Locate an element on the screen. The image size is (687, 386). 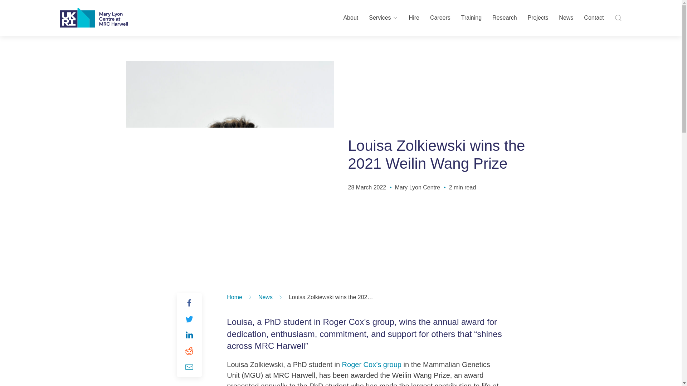
Services is located at coordinates (383, 18).